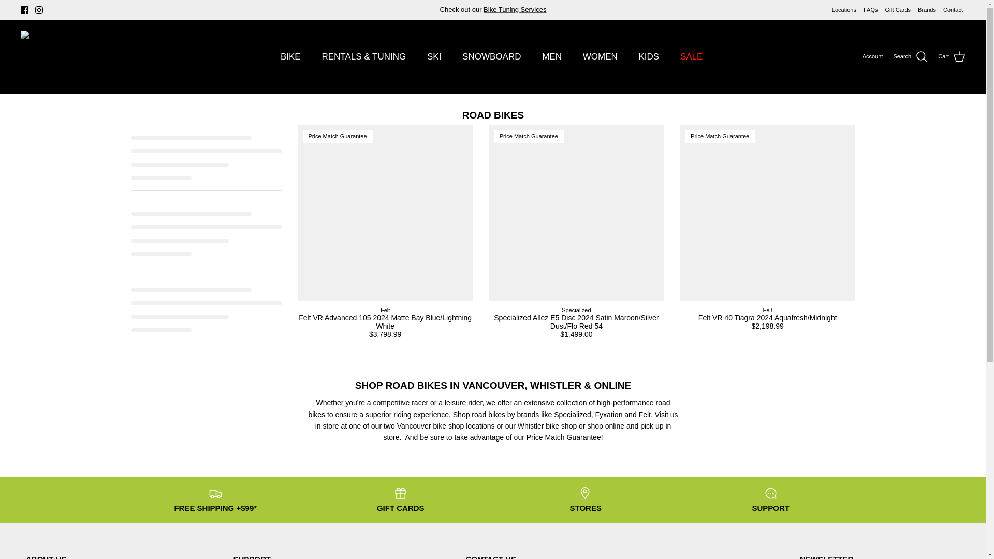 This screenshot has width=994, height=559. What do you see at coordinates (691, 56) in the screenshot?
I see `SALE` at bounding box center [691, 56].